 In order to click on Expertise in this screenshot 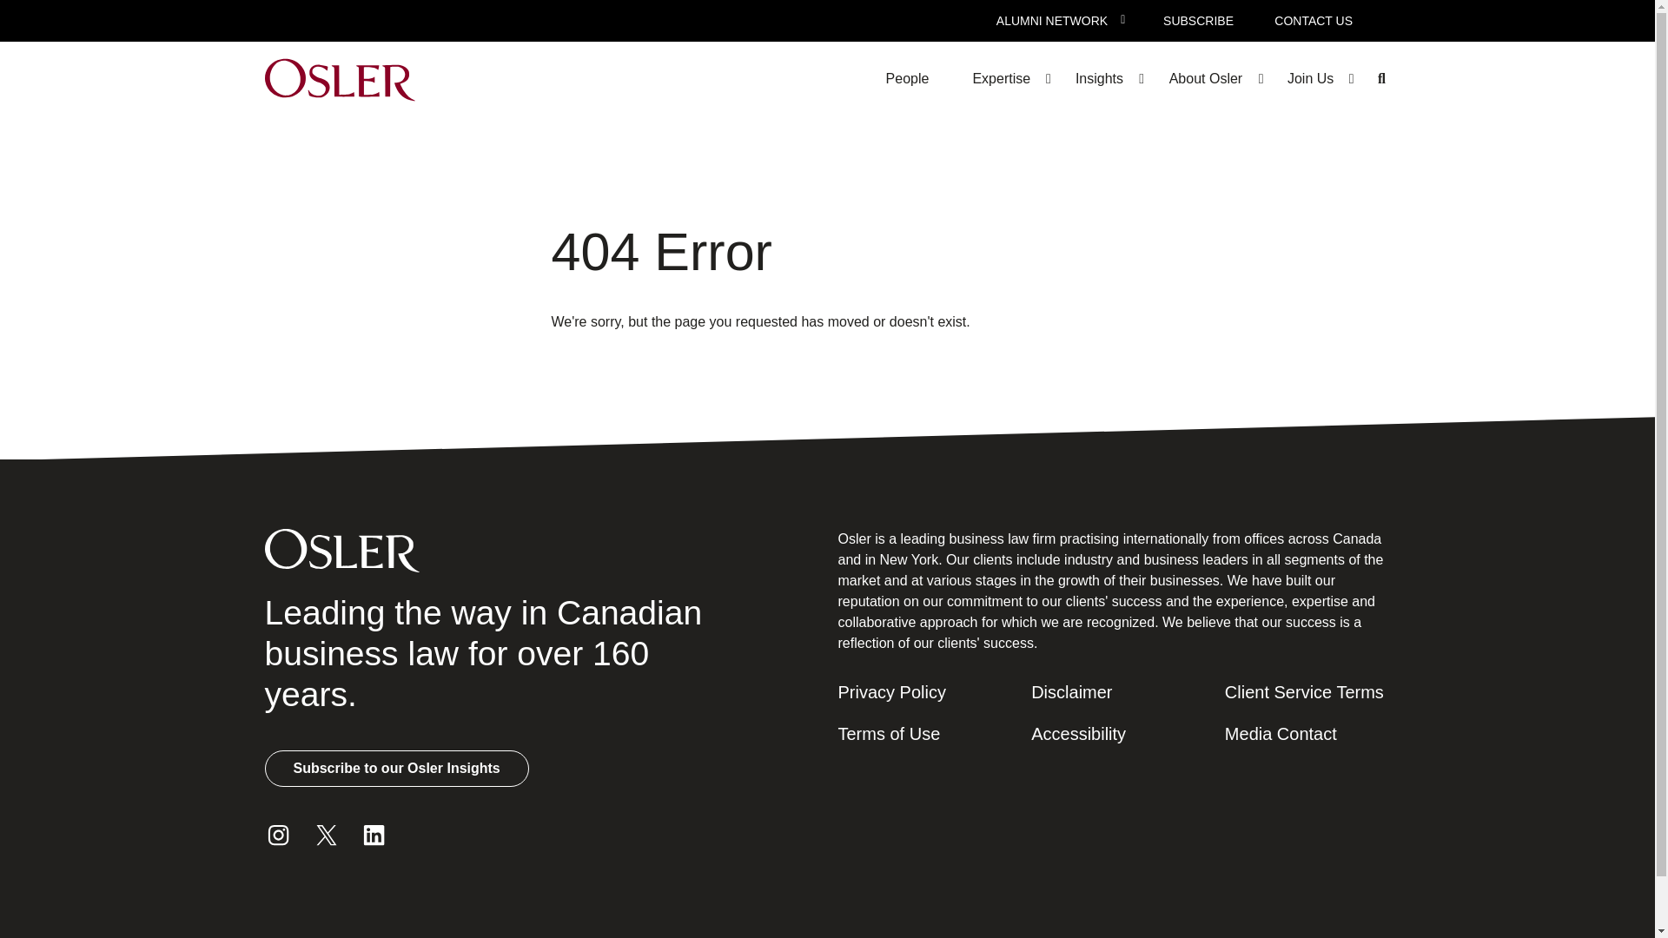, I will do `click(1001, 78)`.